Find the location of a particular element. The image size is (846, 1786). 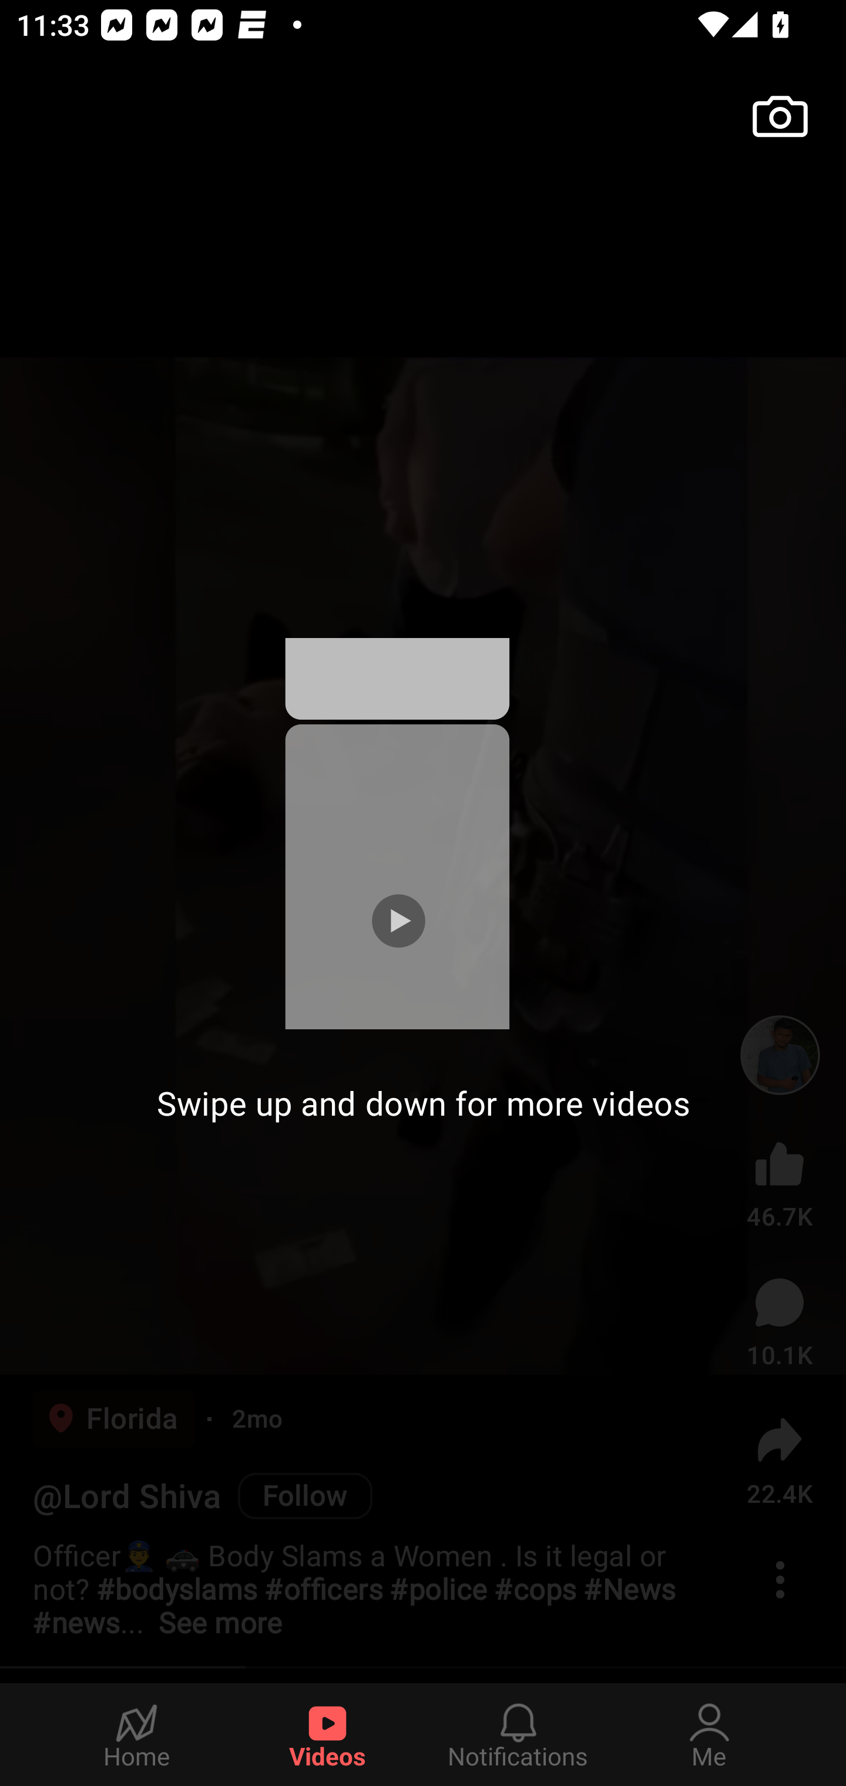

Me is located at coordinates (709, 1734).